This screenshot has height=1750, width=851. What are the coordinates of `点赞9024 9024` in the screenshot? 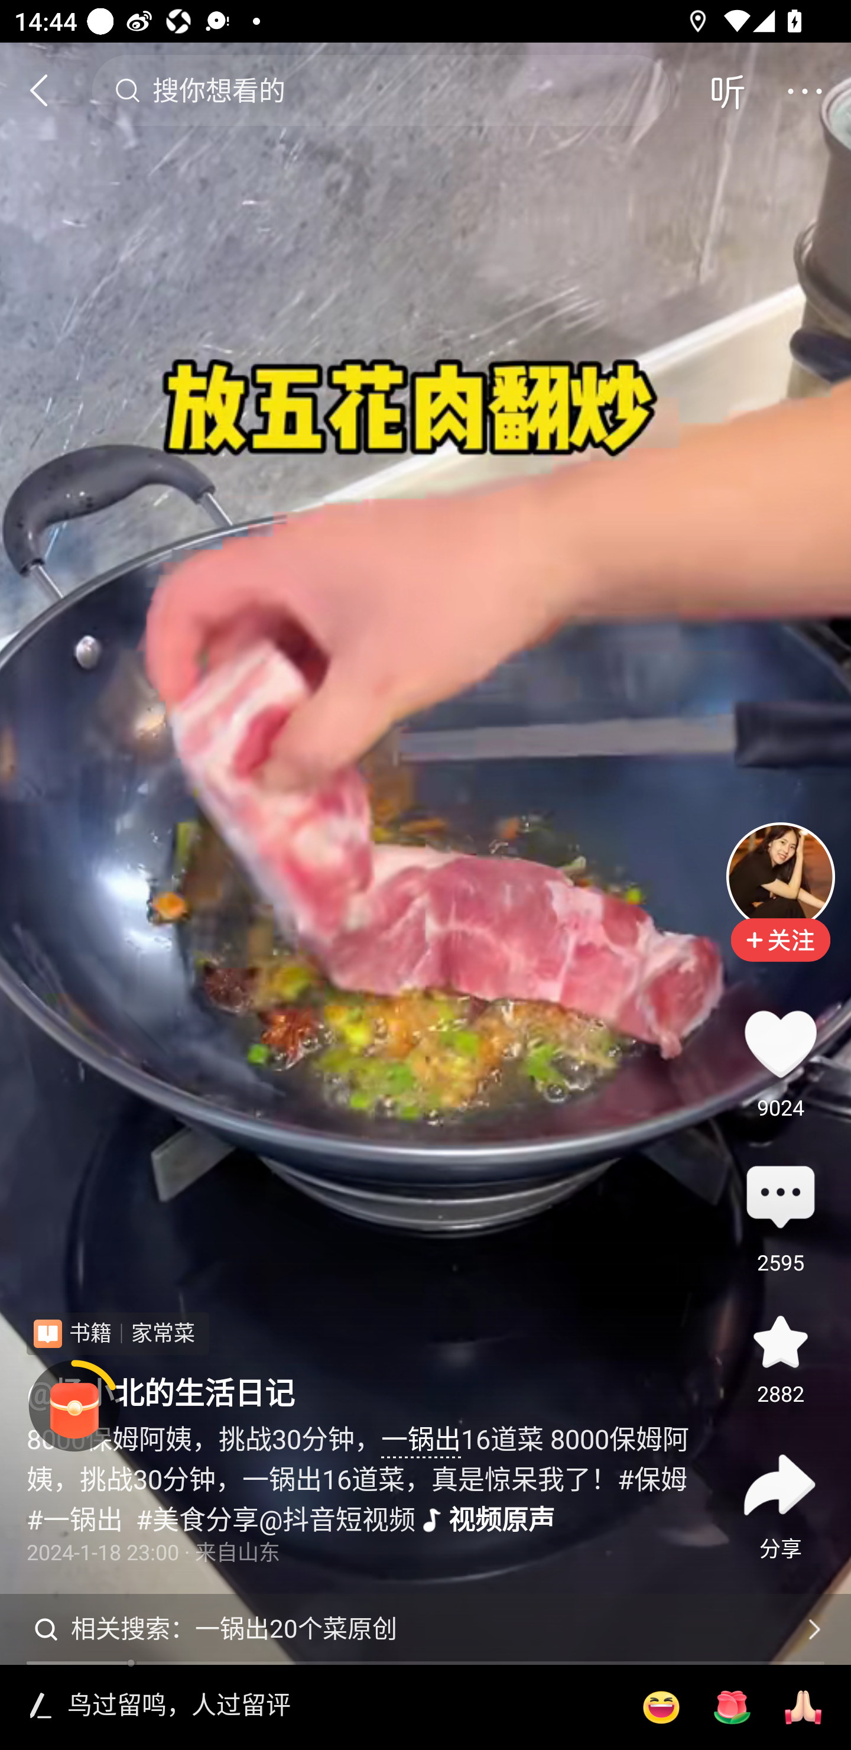 It's located at (780, 1043).